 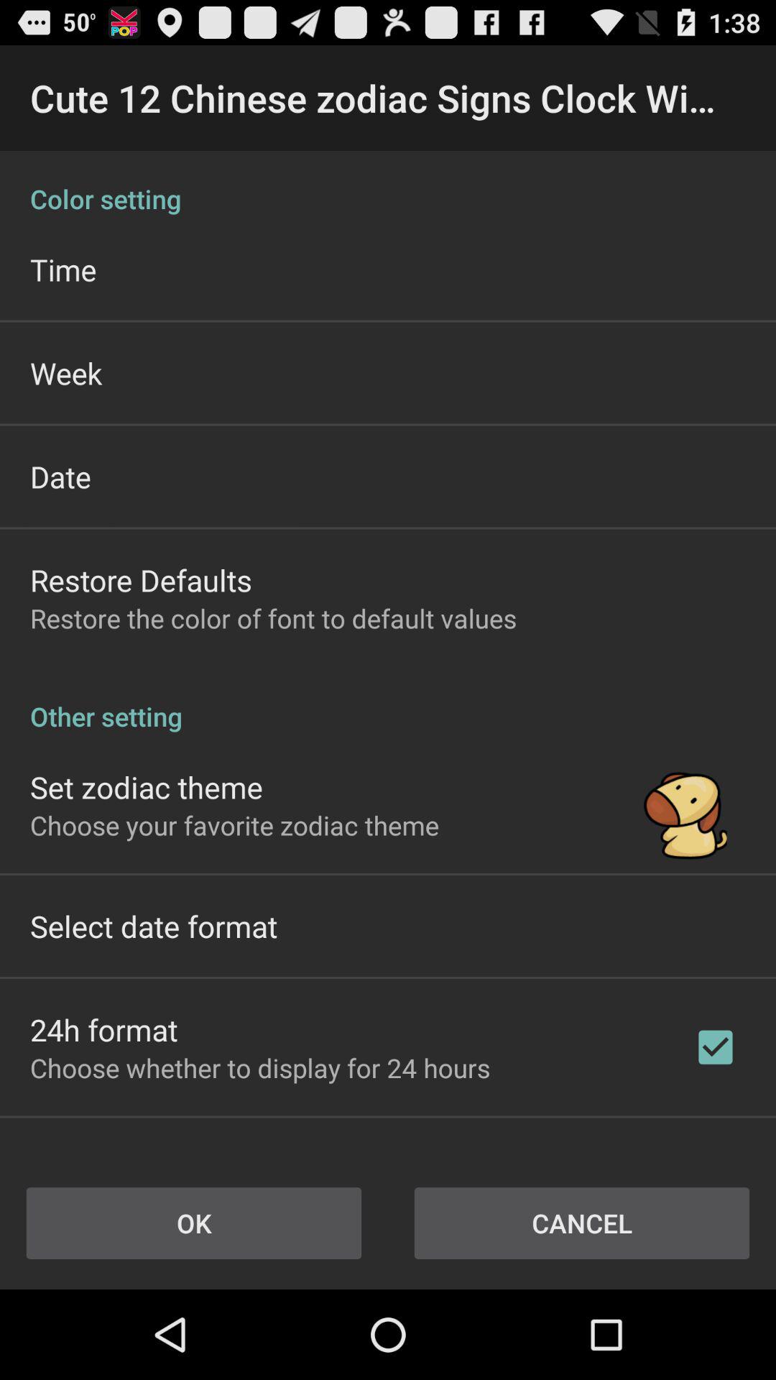 What do you see at coordinates (273, 618) in the screenshot?
I see `open icon below restore defaults icon` at bounding box center [273, 618].